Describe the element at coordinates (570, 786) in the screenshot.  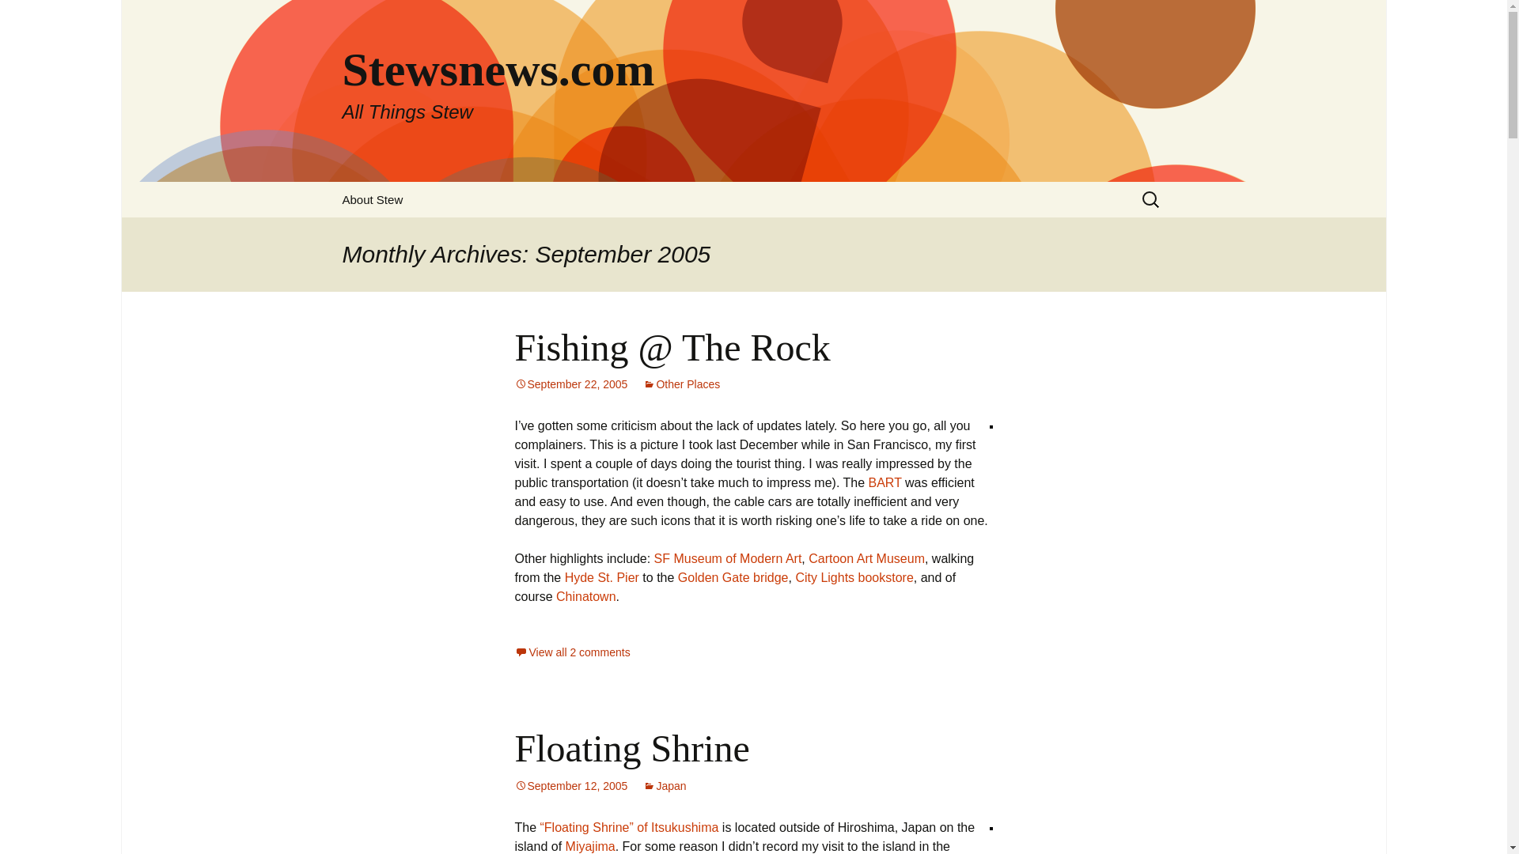
I see `Skip to content` at that location.